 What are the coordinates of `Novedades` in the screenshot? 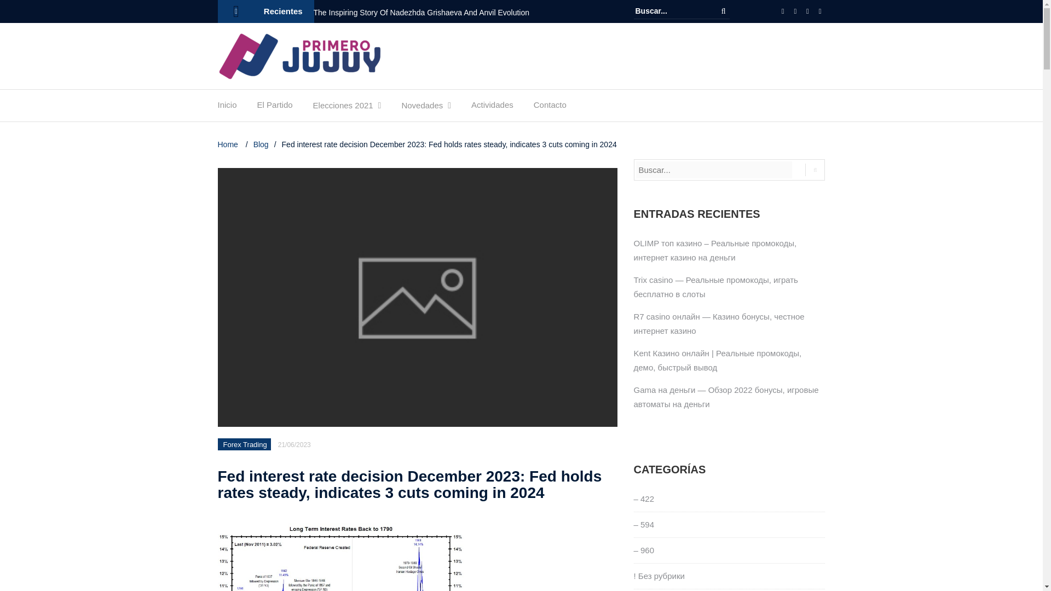 It's located at (421, 108).